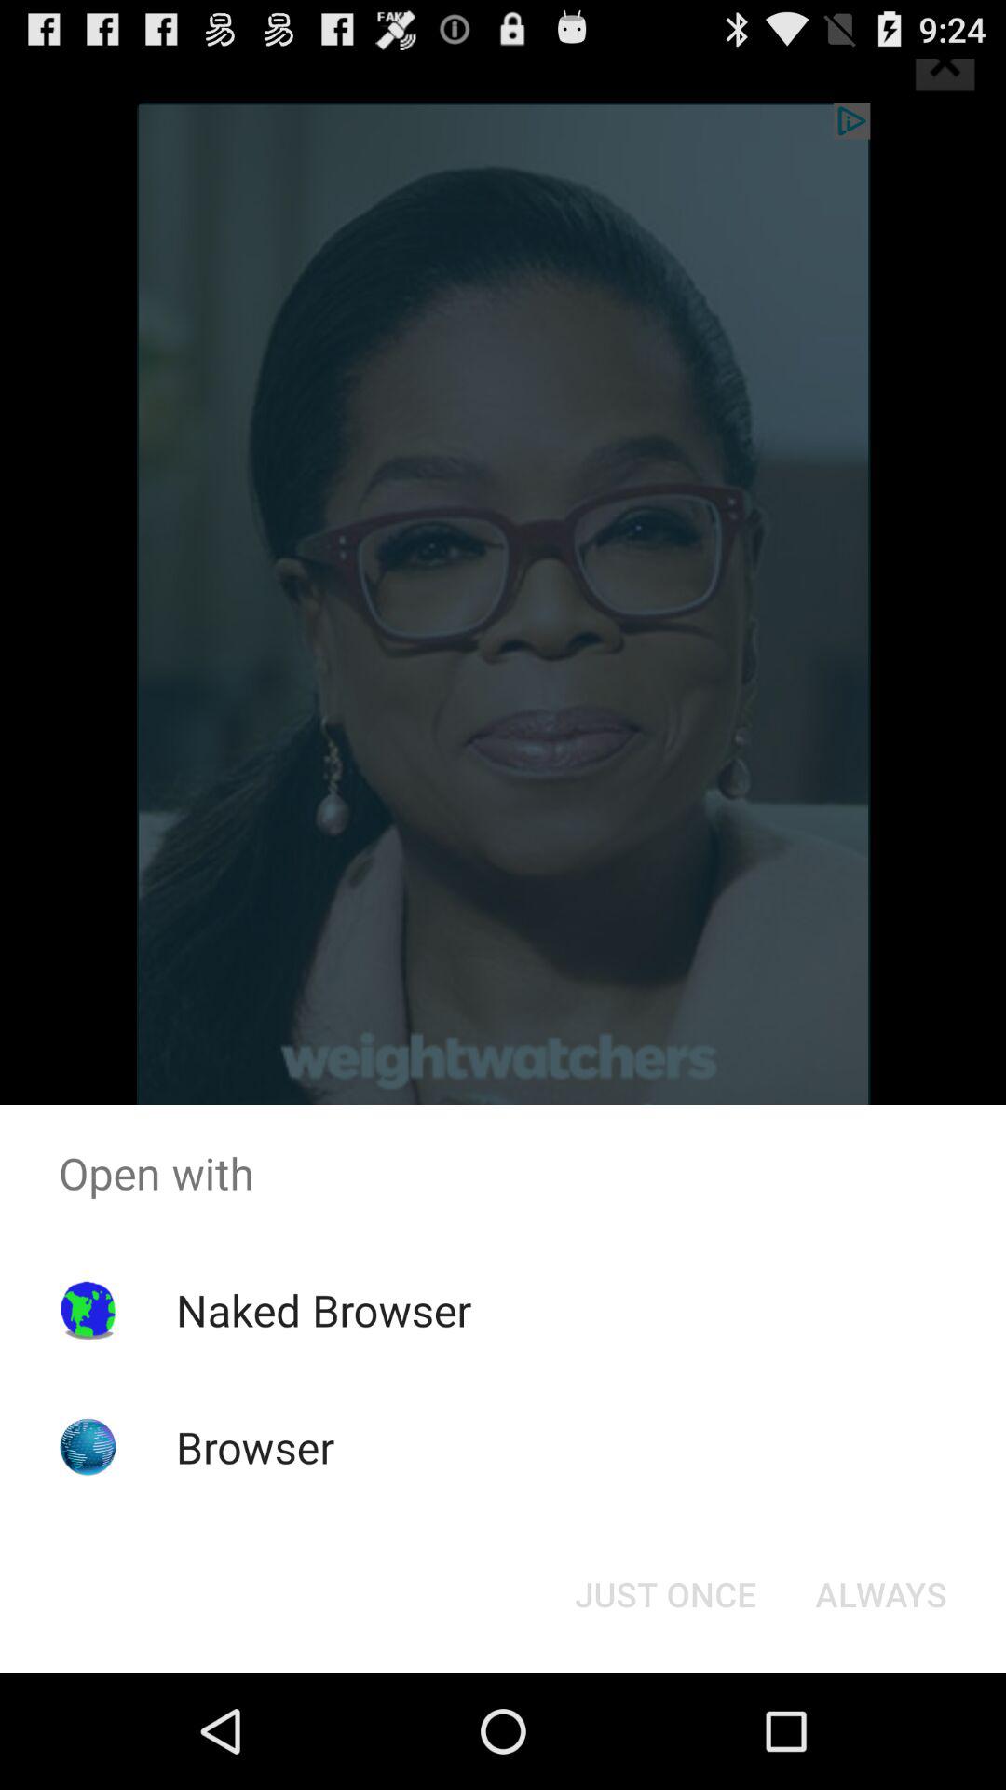  Describe the element at coordinates (665, 1594) in the screenshot. I see `scroll to just once` at that location.